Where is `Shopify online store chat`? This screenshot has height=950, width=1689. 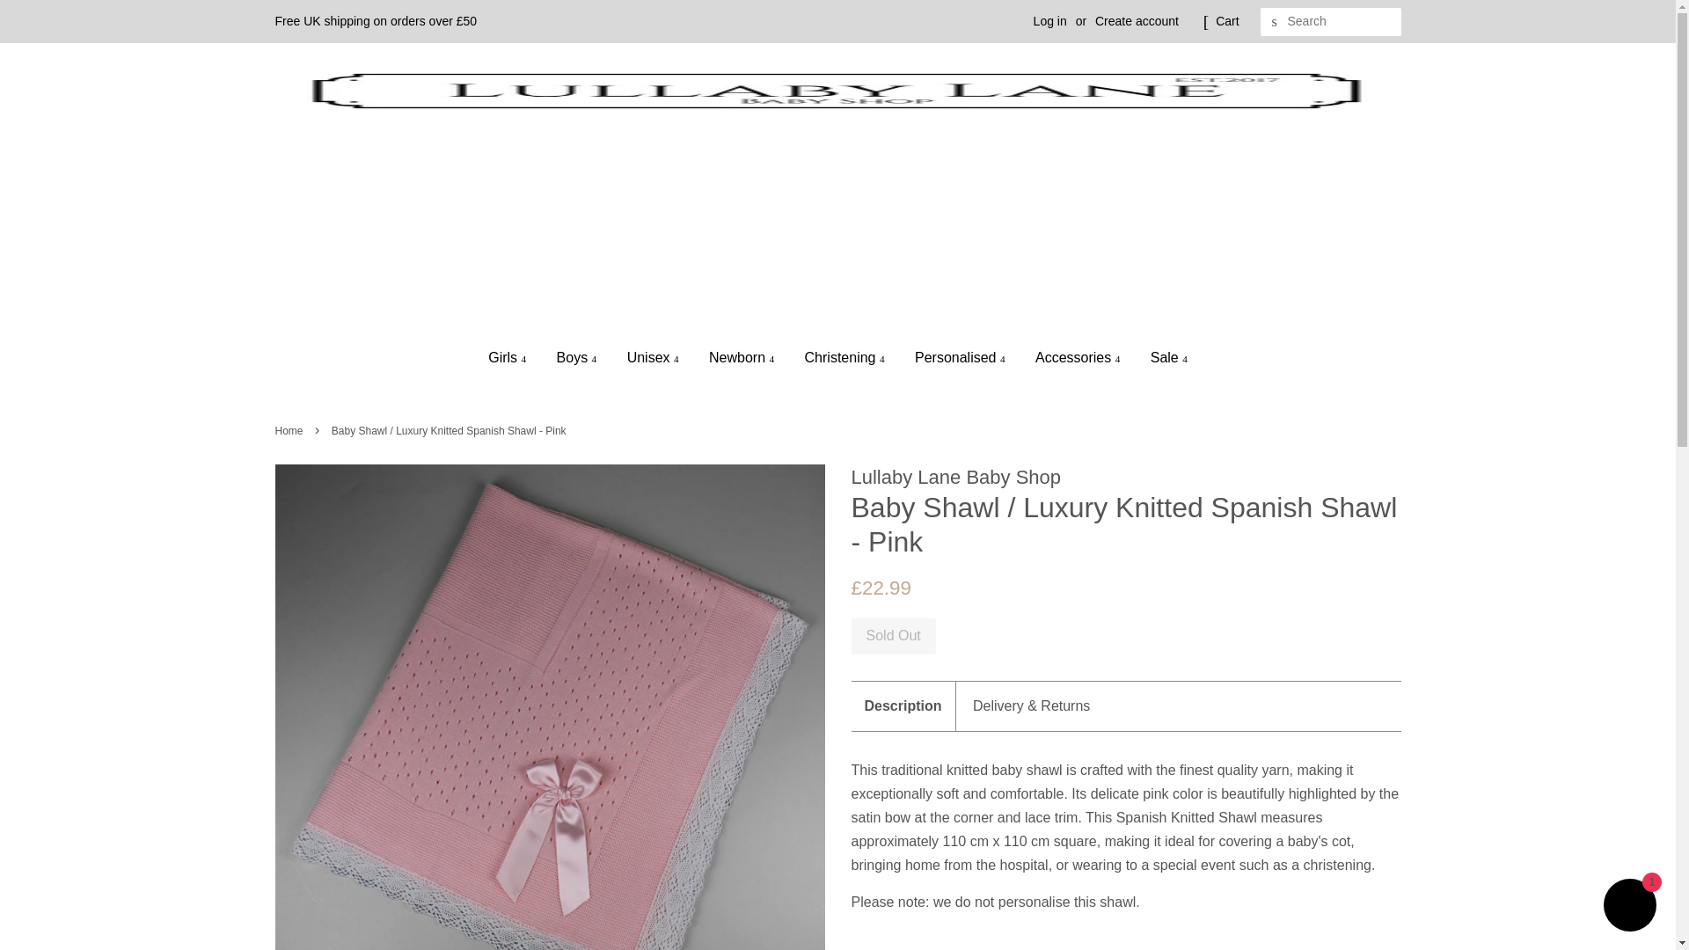
Shopify online store chat is located at coordinates (1629, 907).